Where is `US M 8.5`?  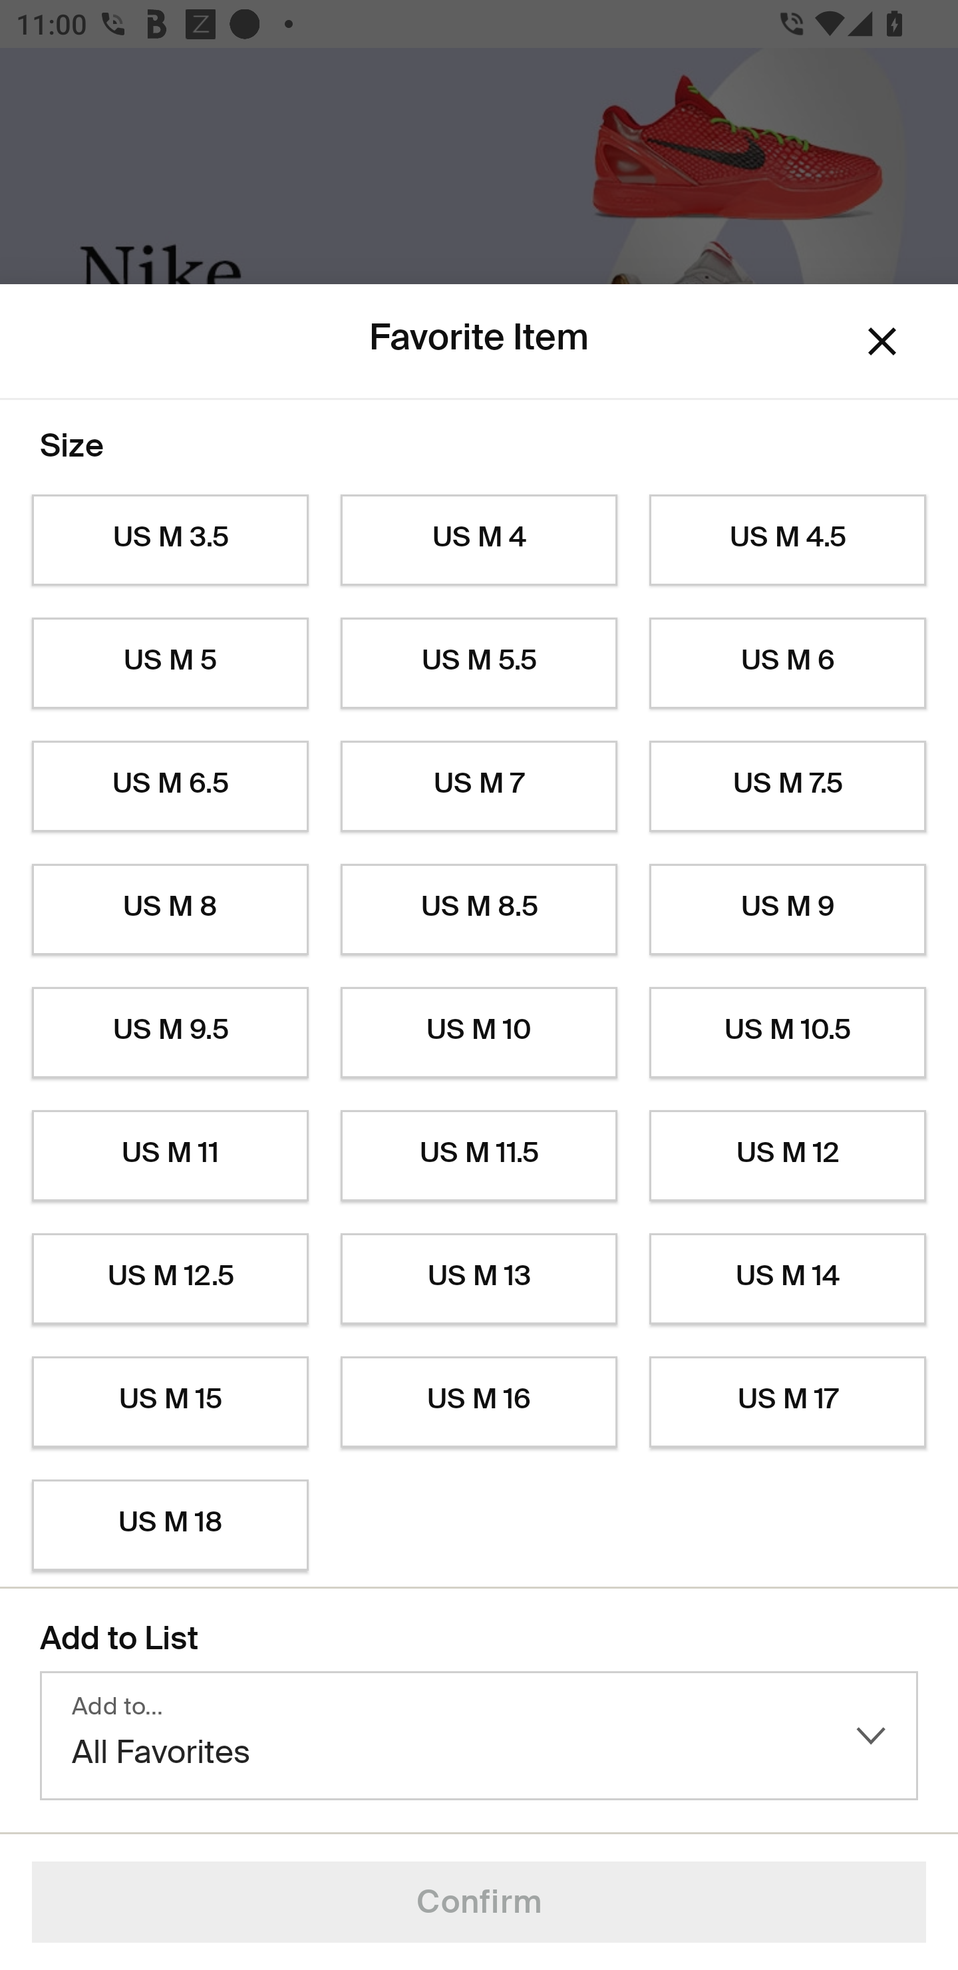
US M 8.5 is located at coordinates (479, 910).